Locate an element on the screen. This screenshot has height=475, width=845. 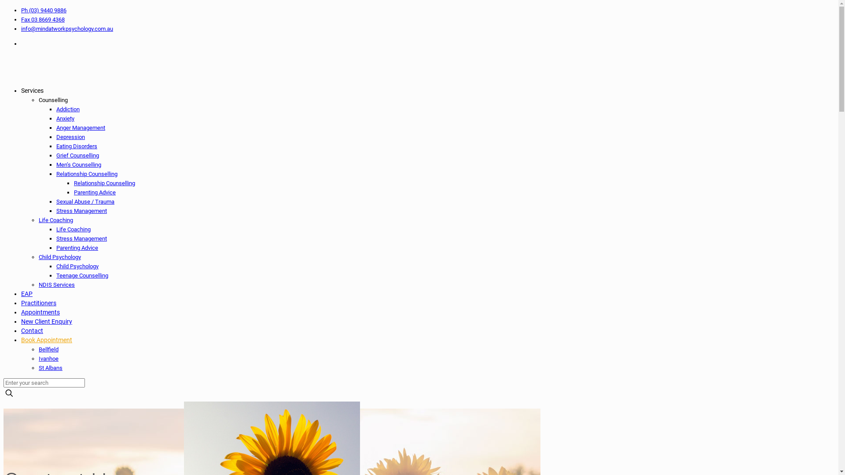
Bellfield is located at coordinates (48, 349).